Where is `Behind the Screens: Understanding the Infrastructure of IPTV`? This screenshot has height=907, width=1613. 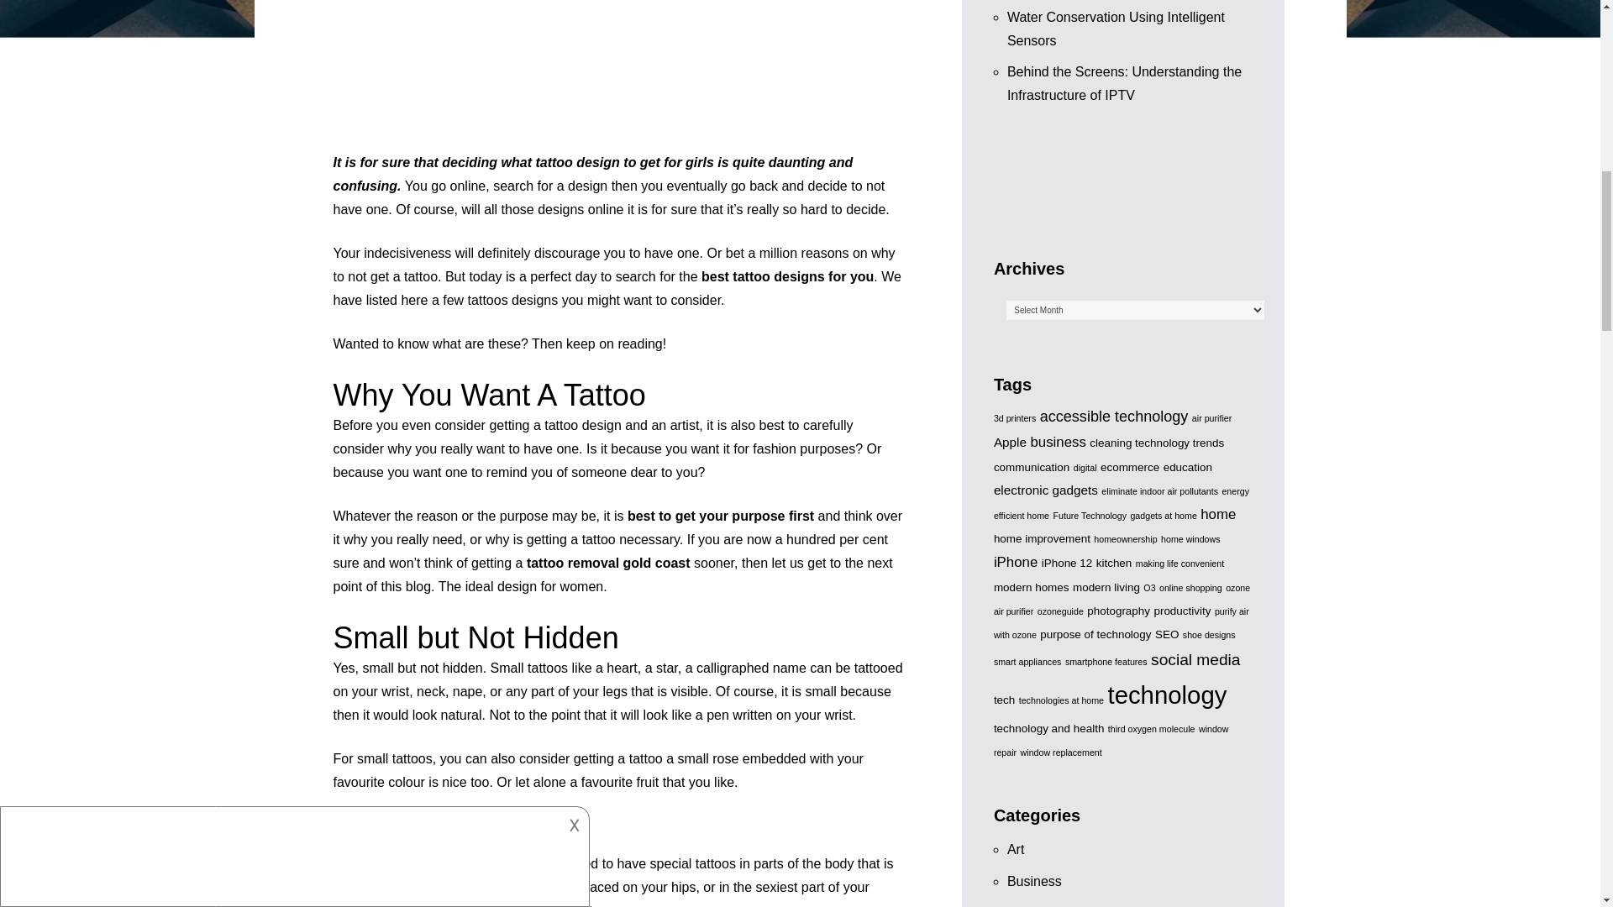 Behind the Screens: Understanding the Infrastructure of IPTV is located at coordinates (1124, 83).